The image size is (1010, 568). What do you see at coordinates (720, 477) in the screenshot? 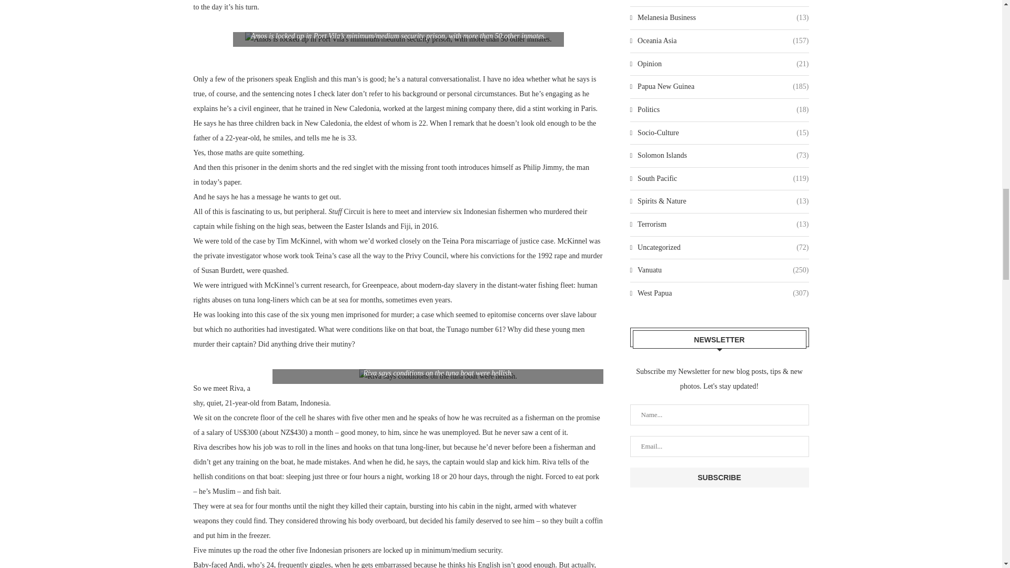
I see `Subscribe` at bounding box center [720, 477].